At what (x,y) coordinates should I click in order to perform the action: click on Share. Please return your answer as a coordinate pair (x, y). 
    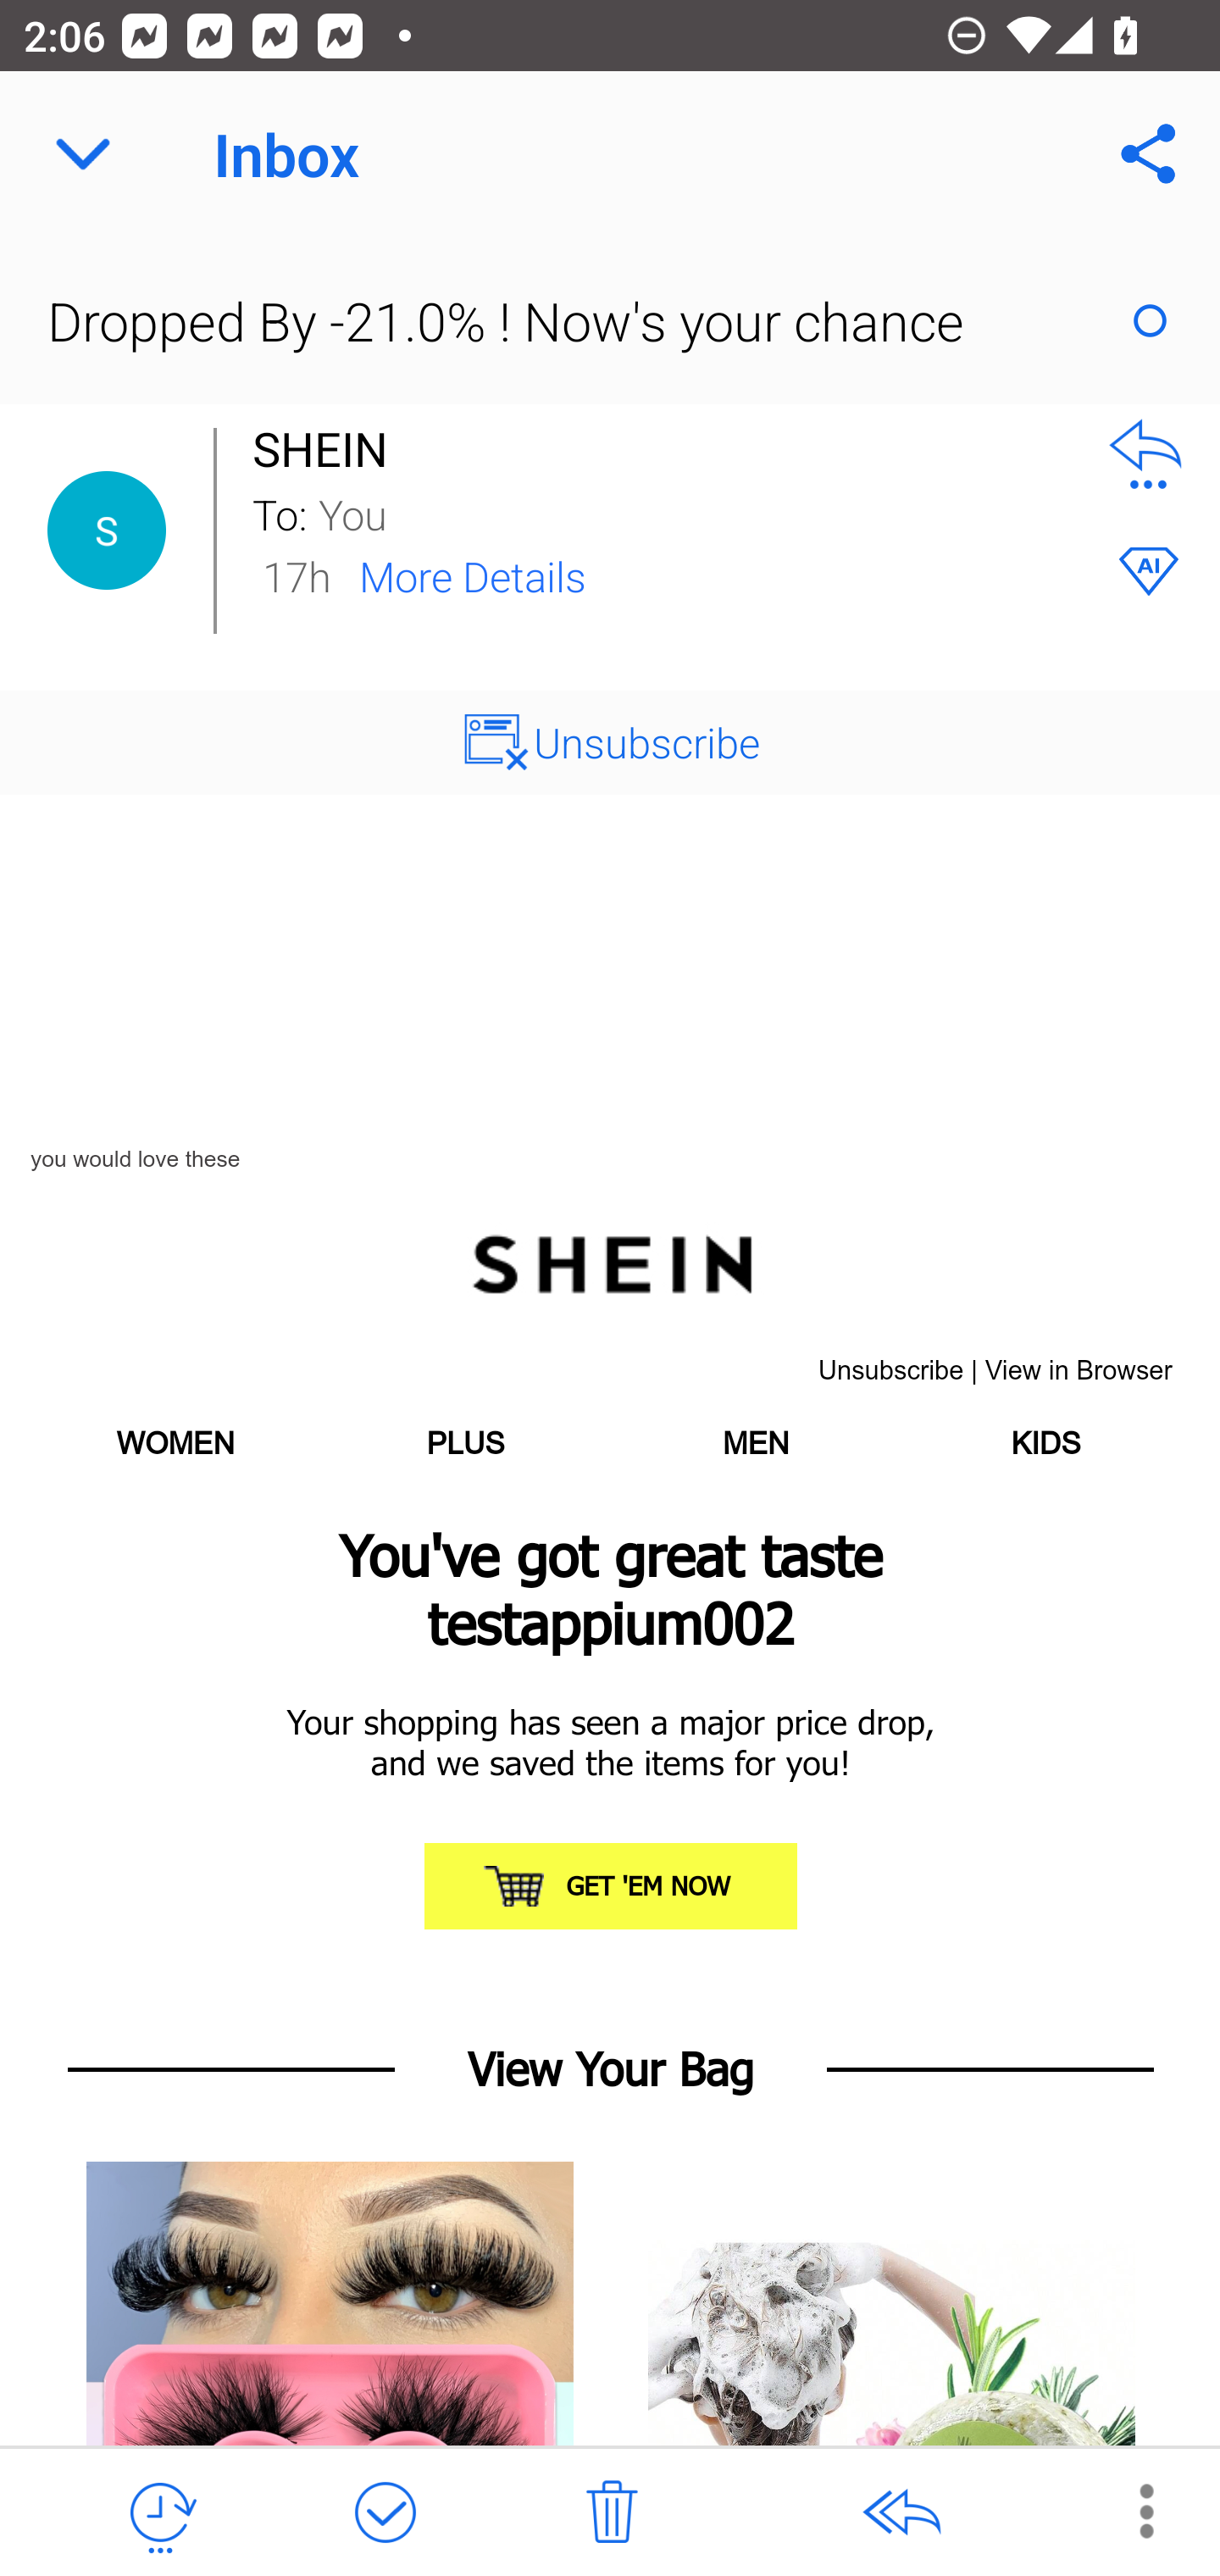
    Looking at the image, I should click on (1149, 154).